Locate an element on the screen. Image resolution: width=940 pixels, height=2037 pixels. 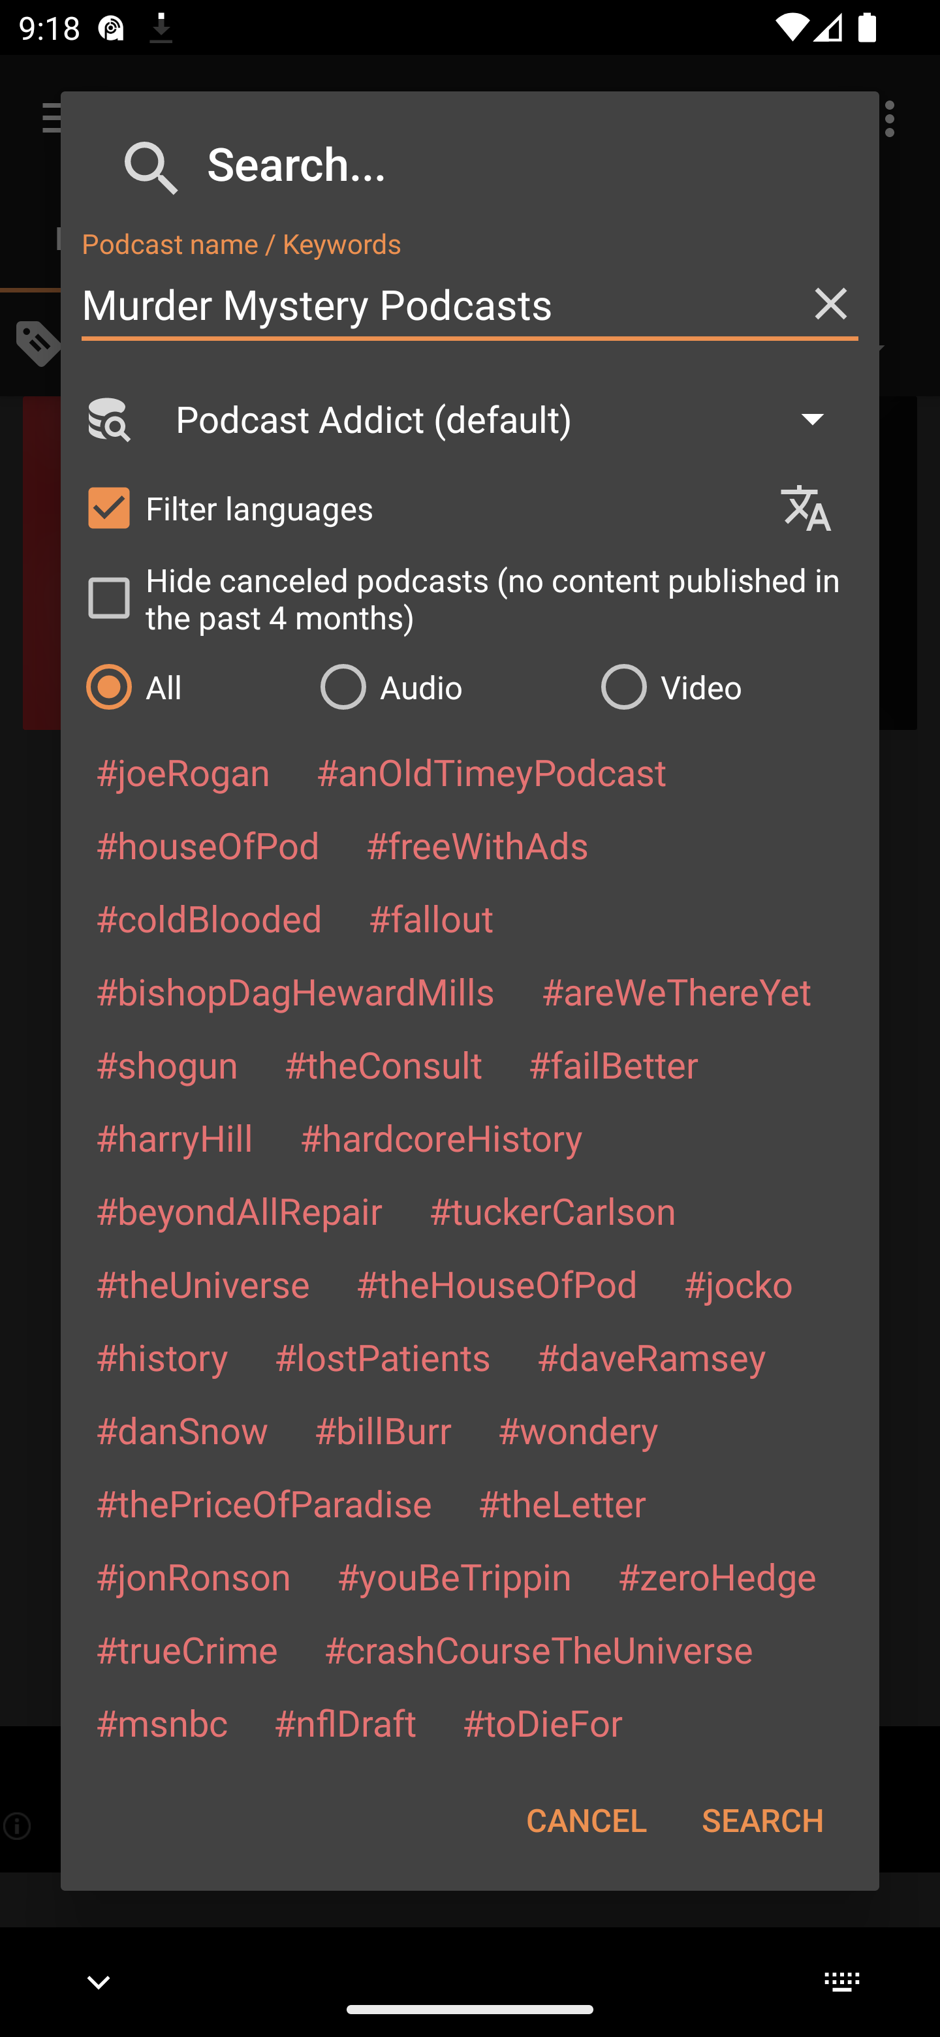
#joeRogan is located at coordinates (183, 772).